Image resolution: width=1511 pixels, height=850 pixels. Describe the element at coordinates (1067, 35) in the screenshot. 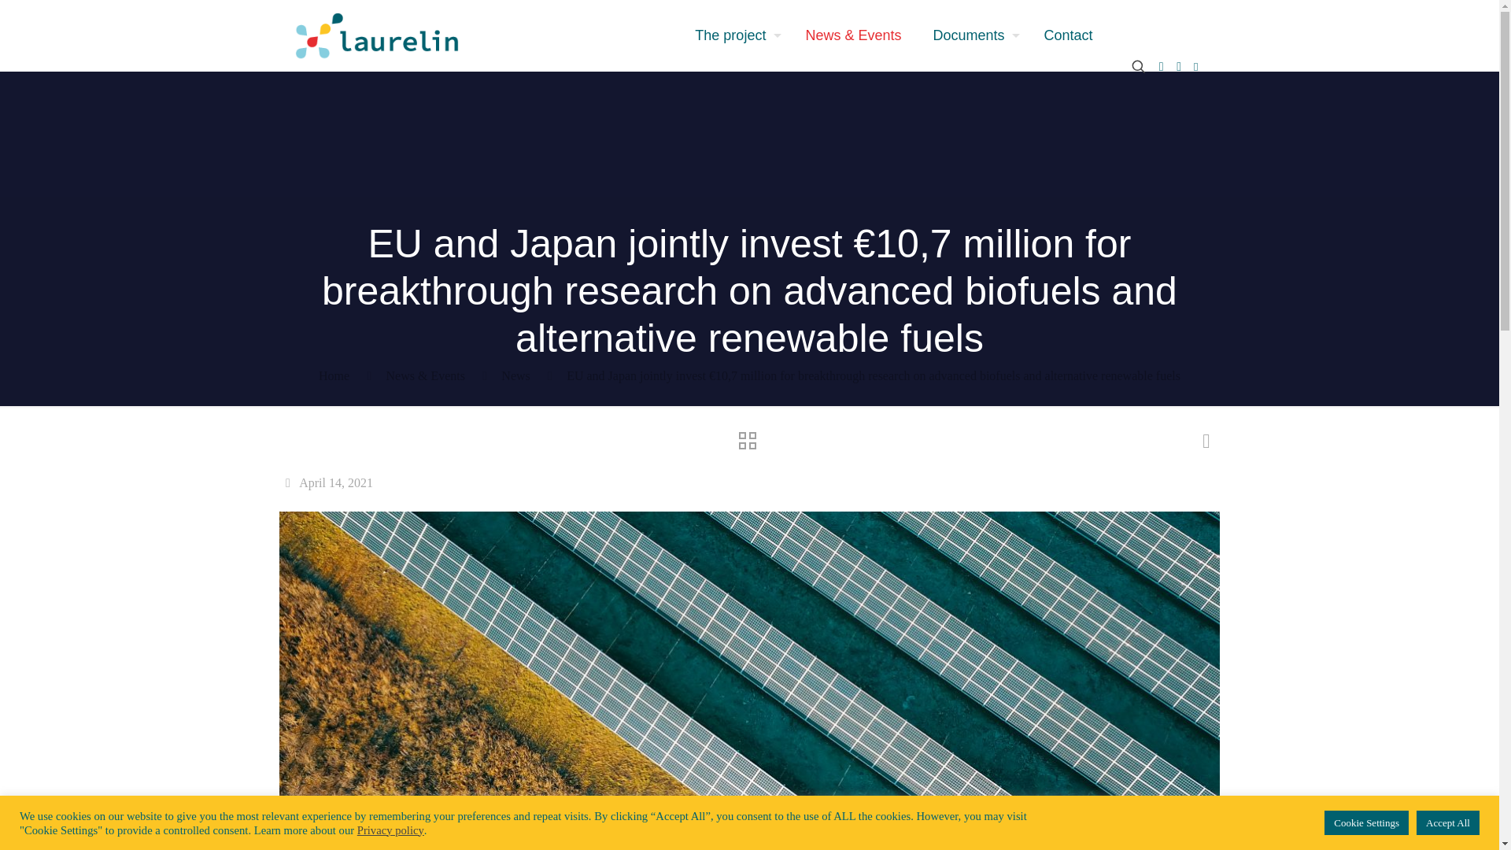

I see `Contact` at that location.